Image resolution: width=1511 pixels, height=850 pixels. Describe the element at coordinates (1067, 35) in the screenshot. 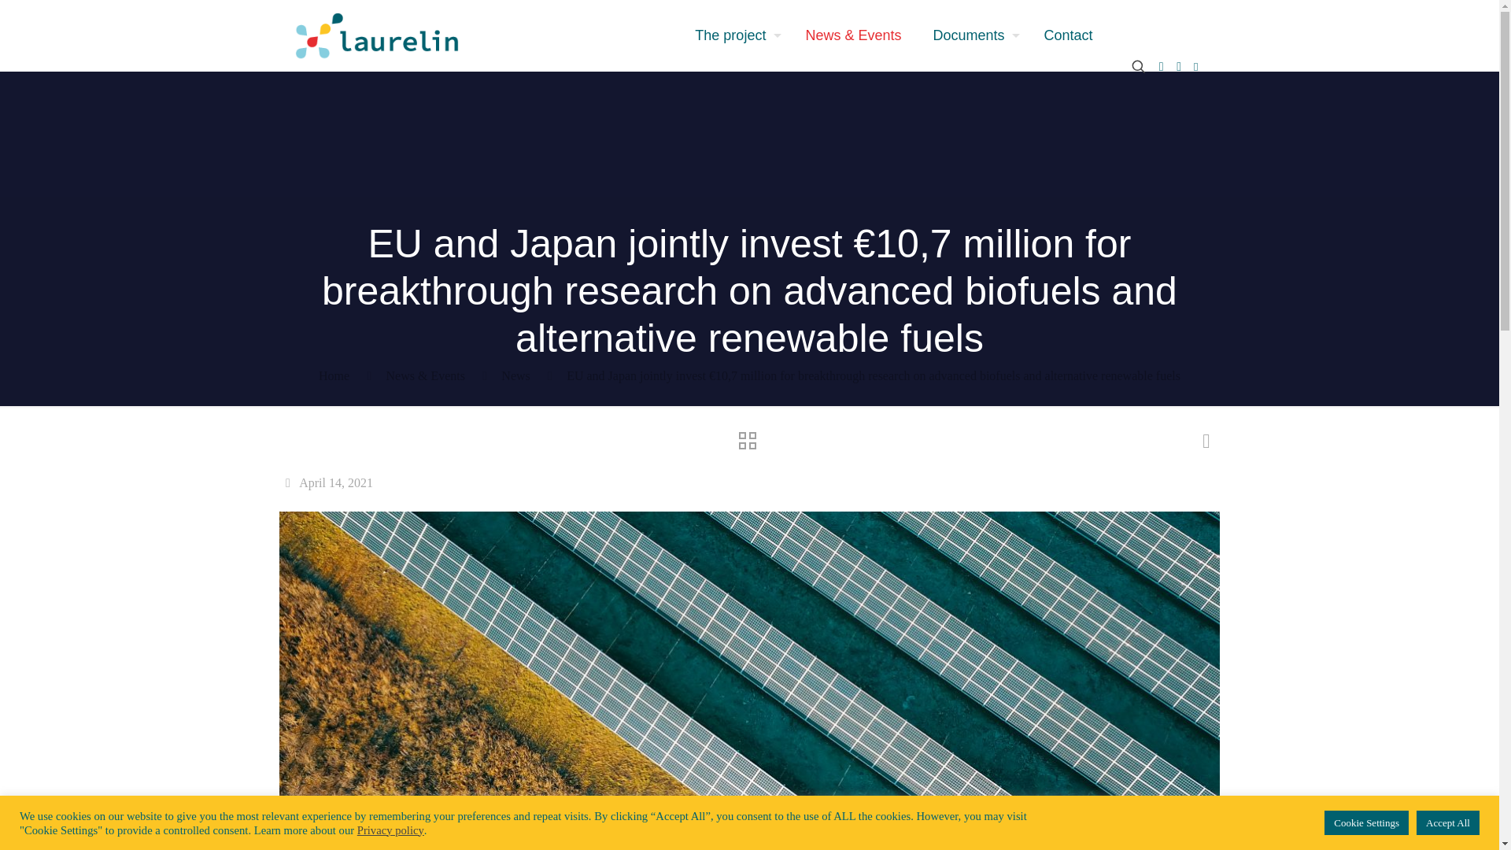

I see `Contact` at that location.